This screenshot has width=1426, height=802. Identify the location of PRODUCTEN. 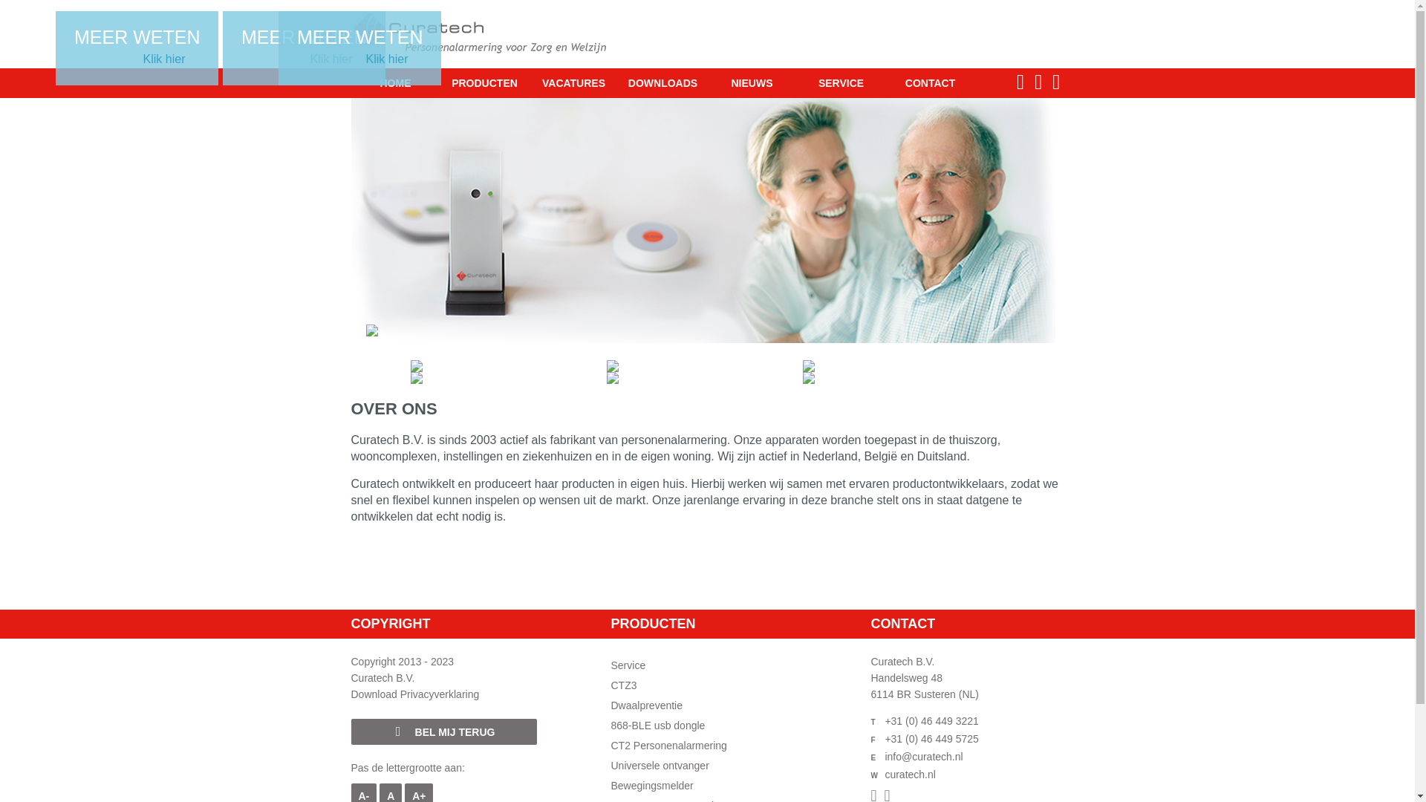
(484, 83).